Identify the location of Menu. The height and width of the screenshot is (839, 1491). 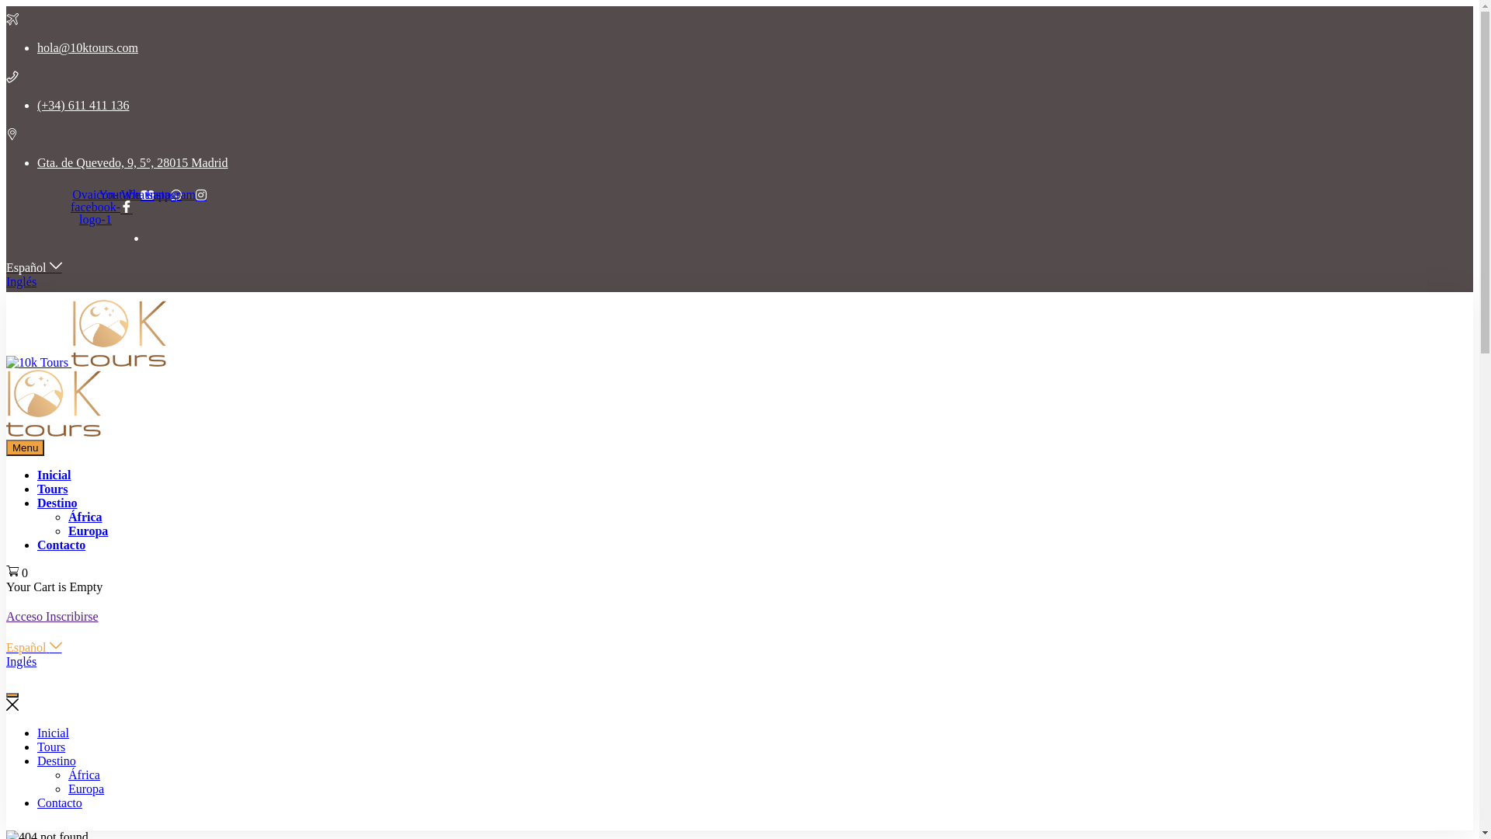
(25, 447).